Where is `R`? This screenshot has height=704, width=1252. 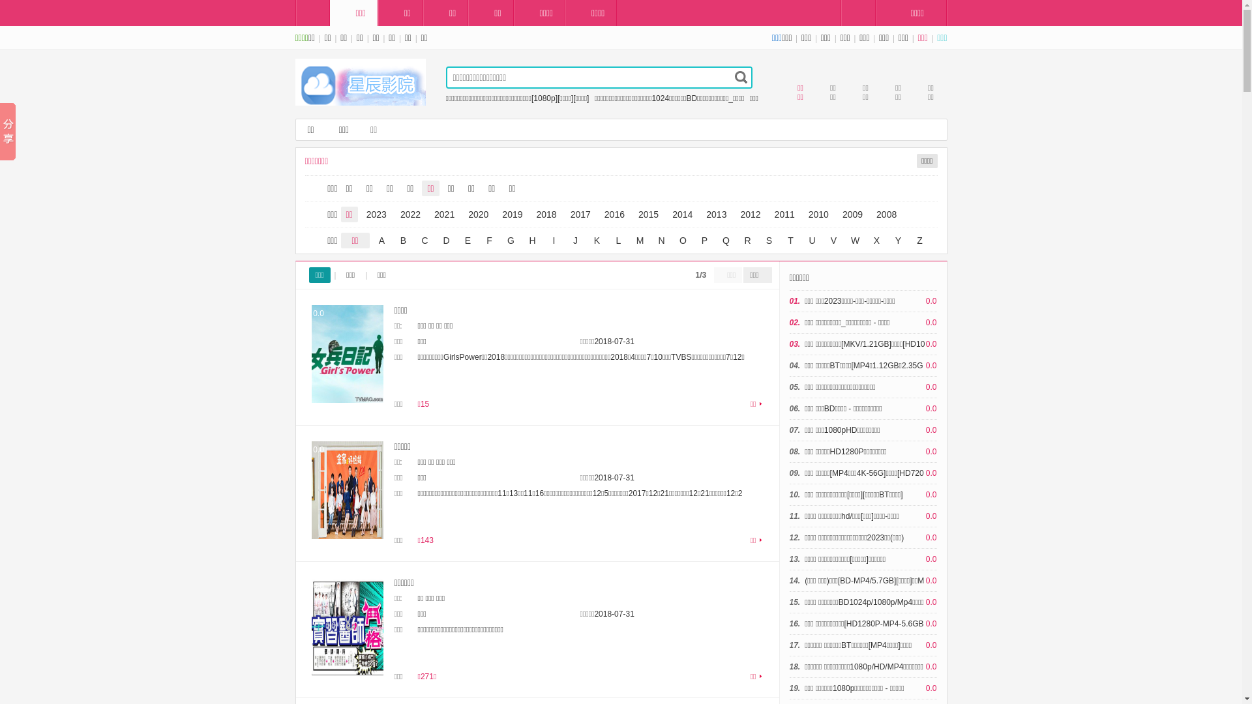 R is located at coordinates (747, 241).